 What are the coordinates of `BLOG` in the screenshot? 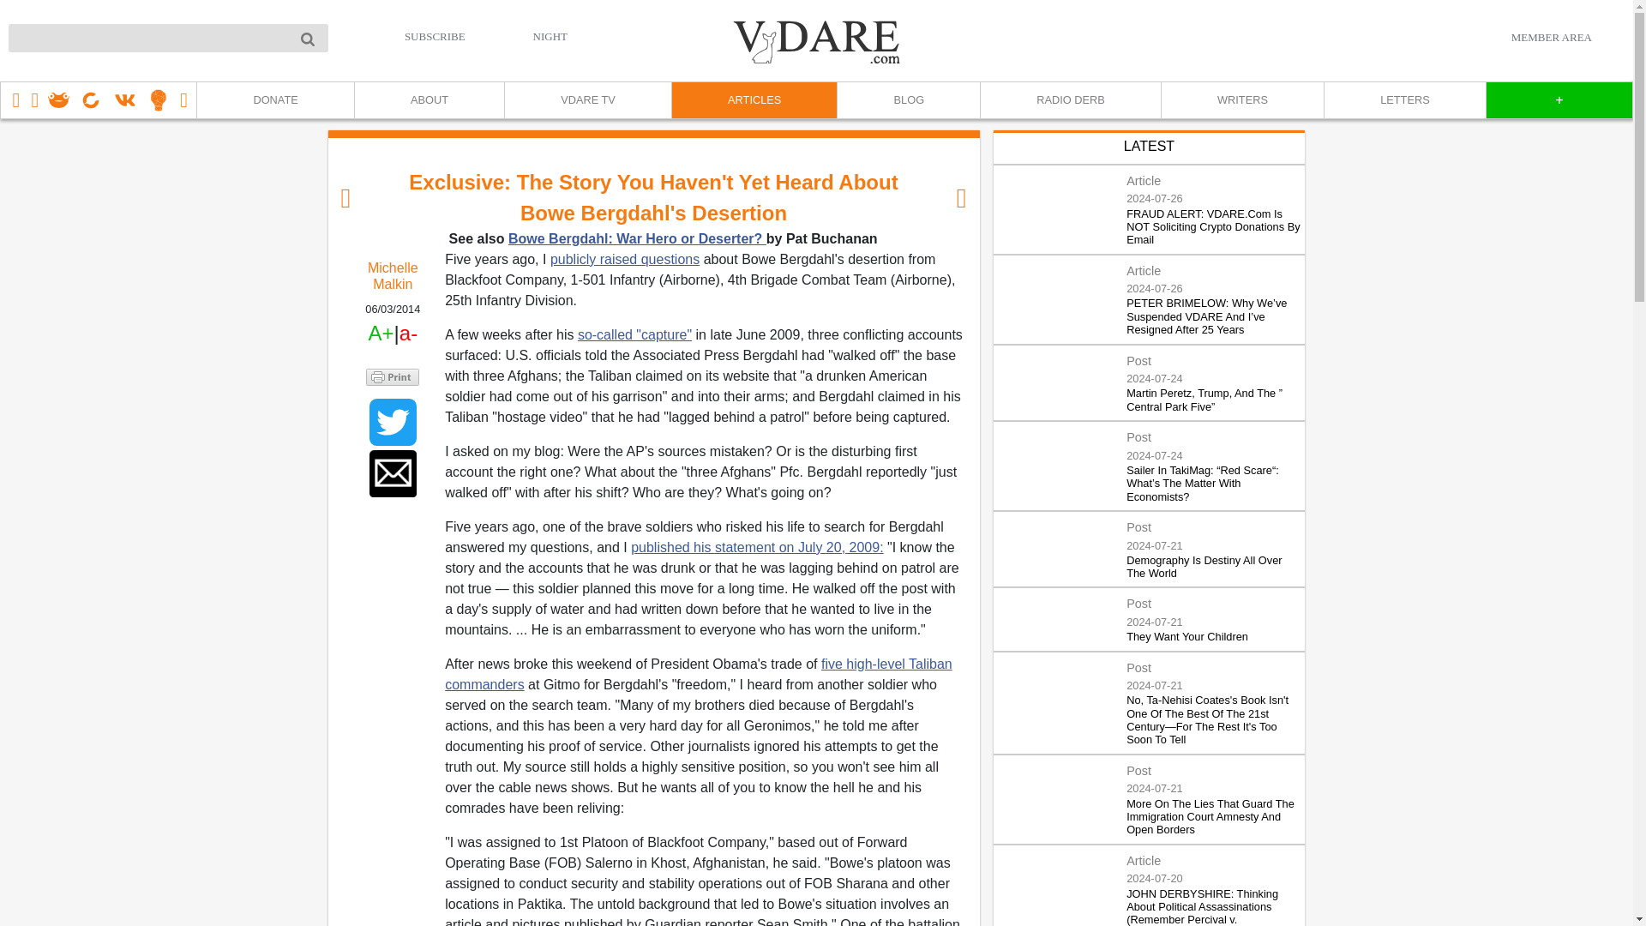 It's located at (907, 100).